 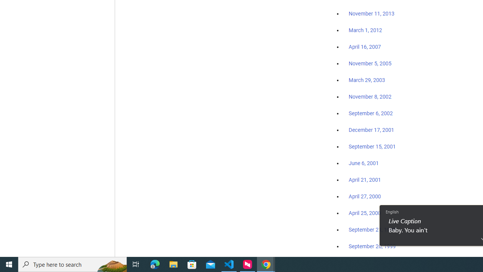 I want to click on Start, so click(x=9, y=264).